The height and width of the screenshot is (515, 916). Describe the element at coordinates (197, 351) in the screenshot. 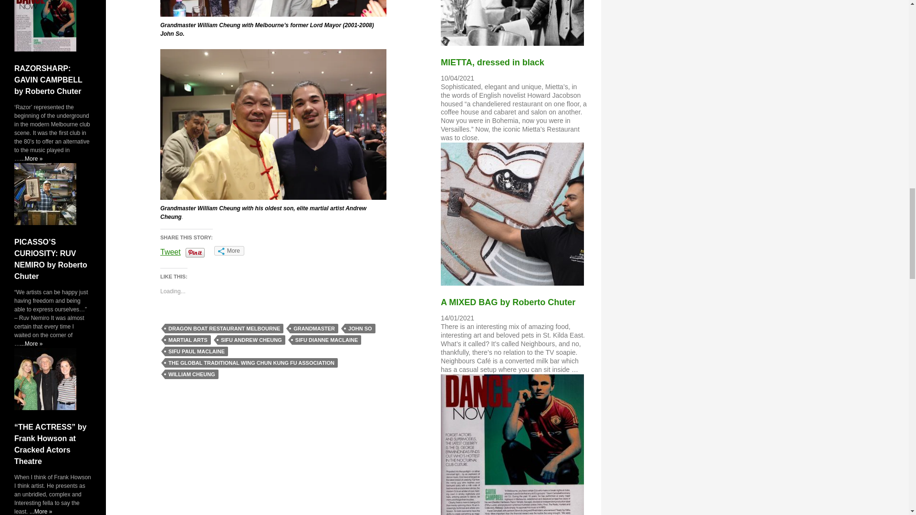

I see `SIFU PAUL MACLAINE` at that location.